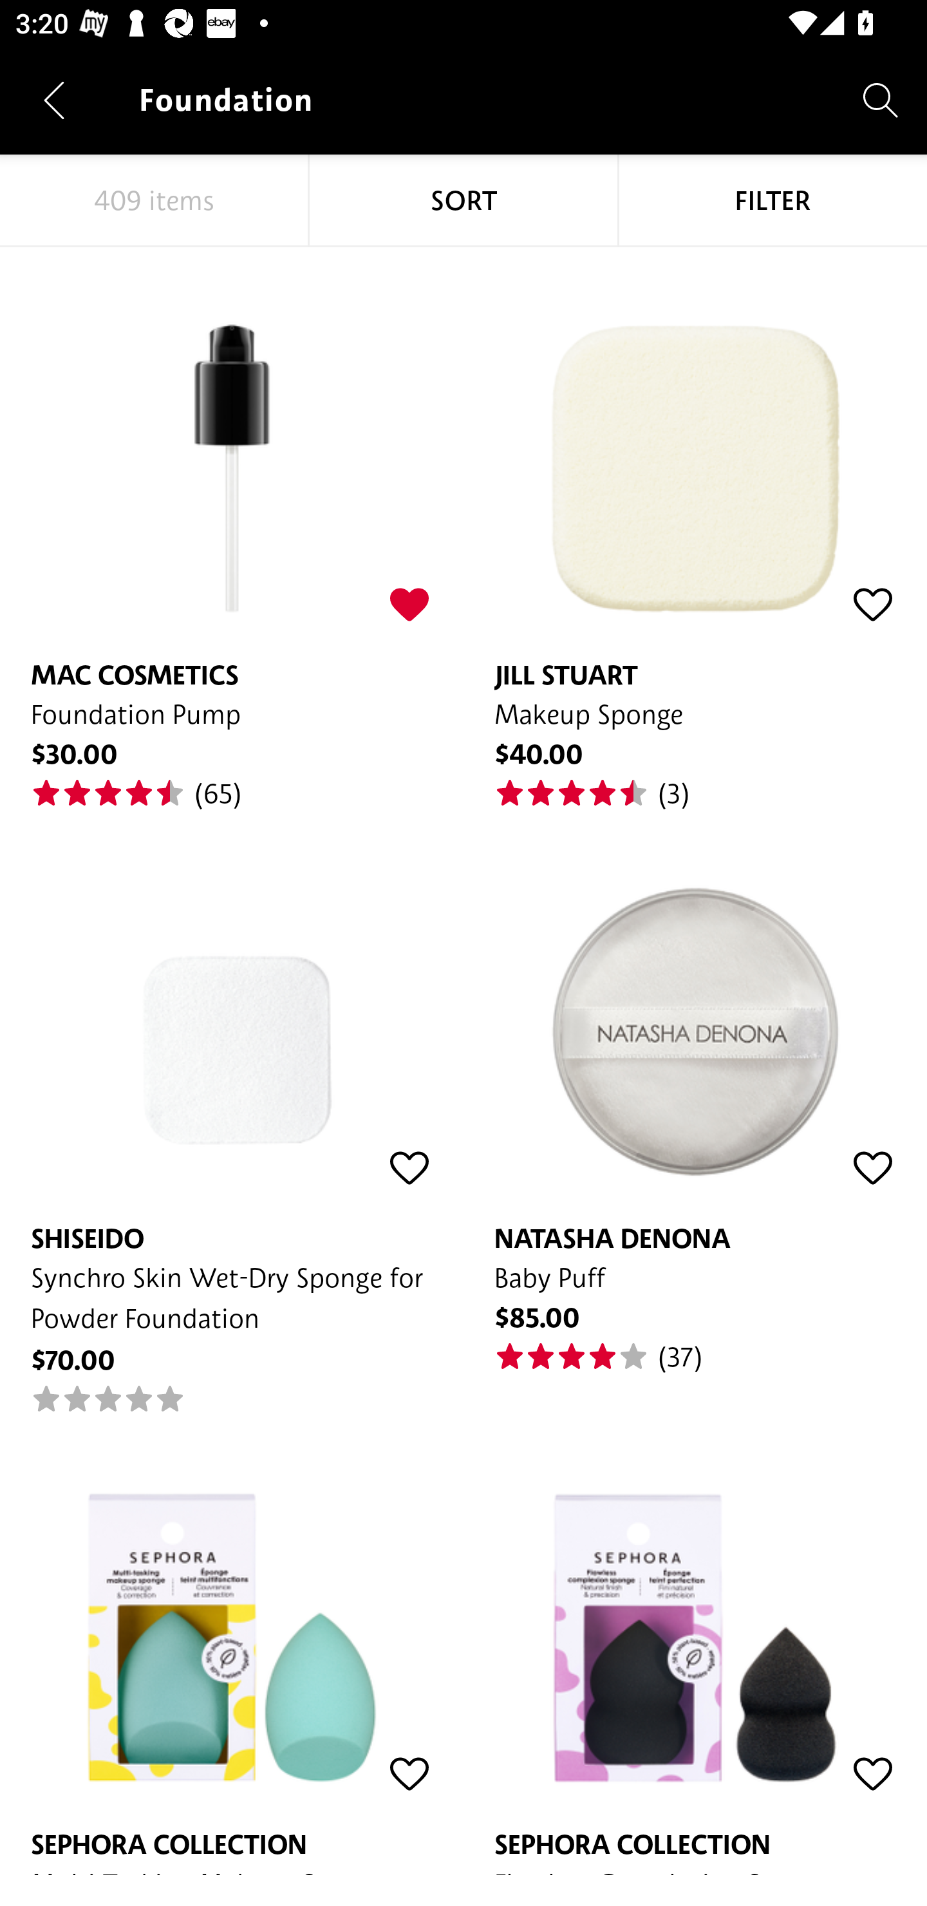  I want to click on Navigate up, so click(54, 100).